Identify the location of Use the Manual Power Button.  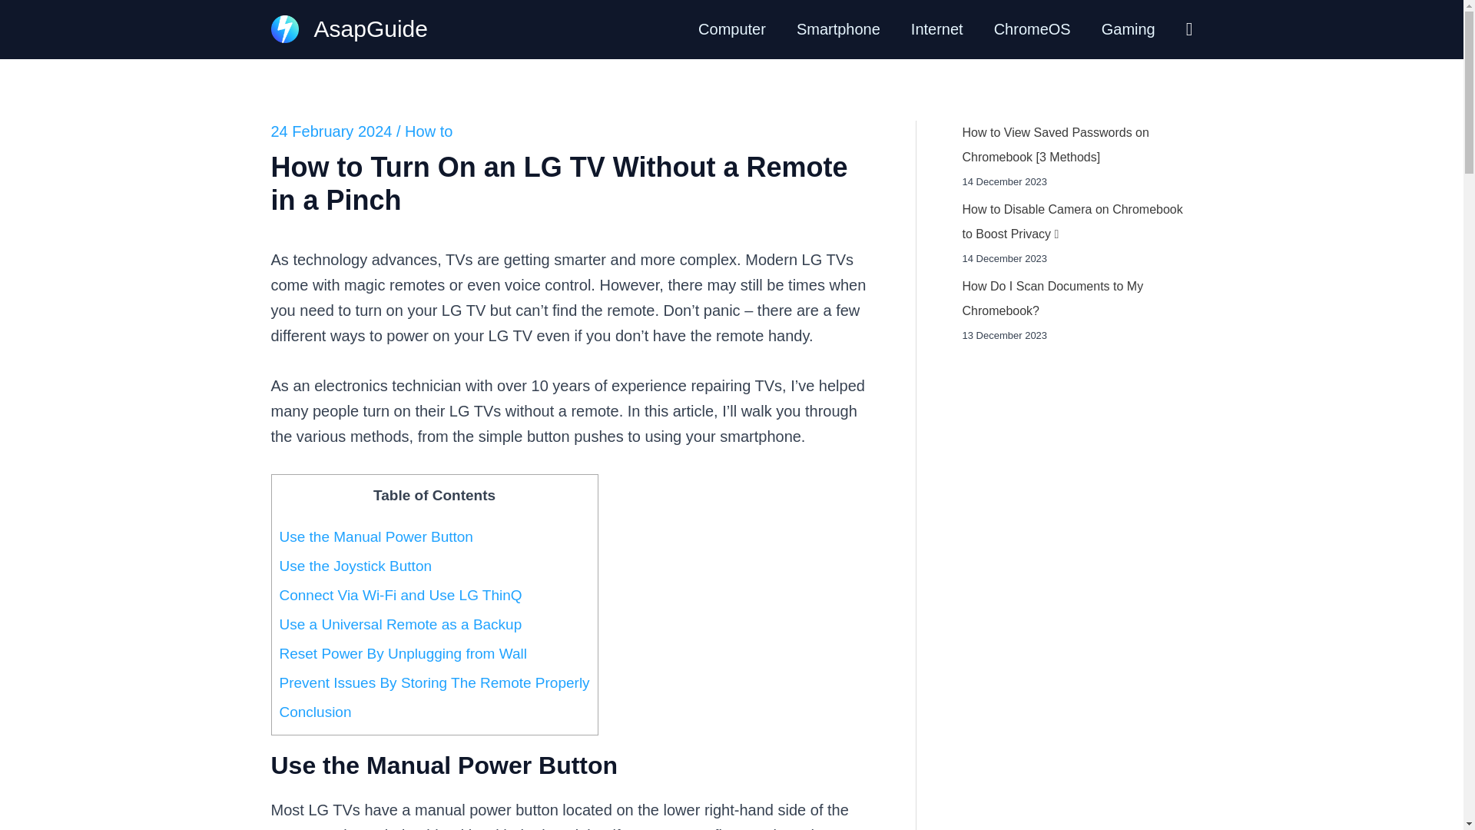
(376, 536).